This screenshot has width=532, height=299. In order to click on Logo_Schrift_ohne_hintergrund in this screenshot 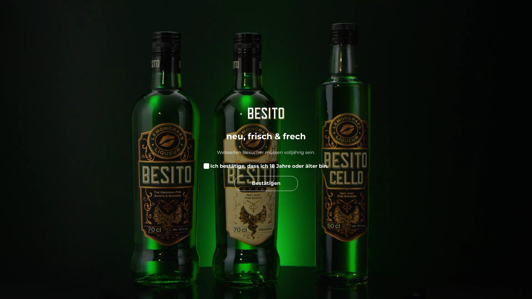, I will do `click(47, 12)`.